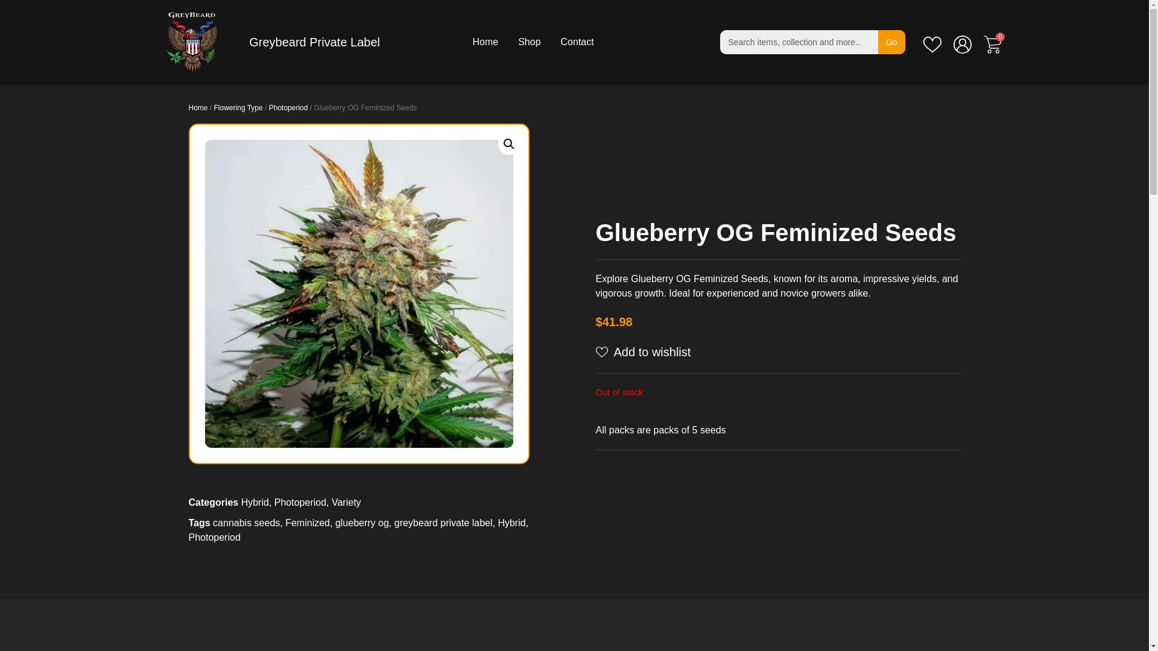 This screenshot has width=1158, height=651. I want to click on Flowering Type, so click(238, 107).